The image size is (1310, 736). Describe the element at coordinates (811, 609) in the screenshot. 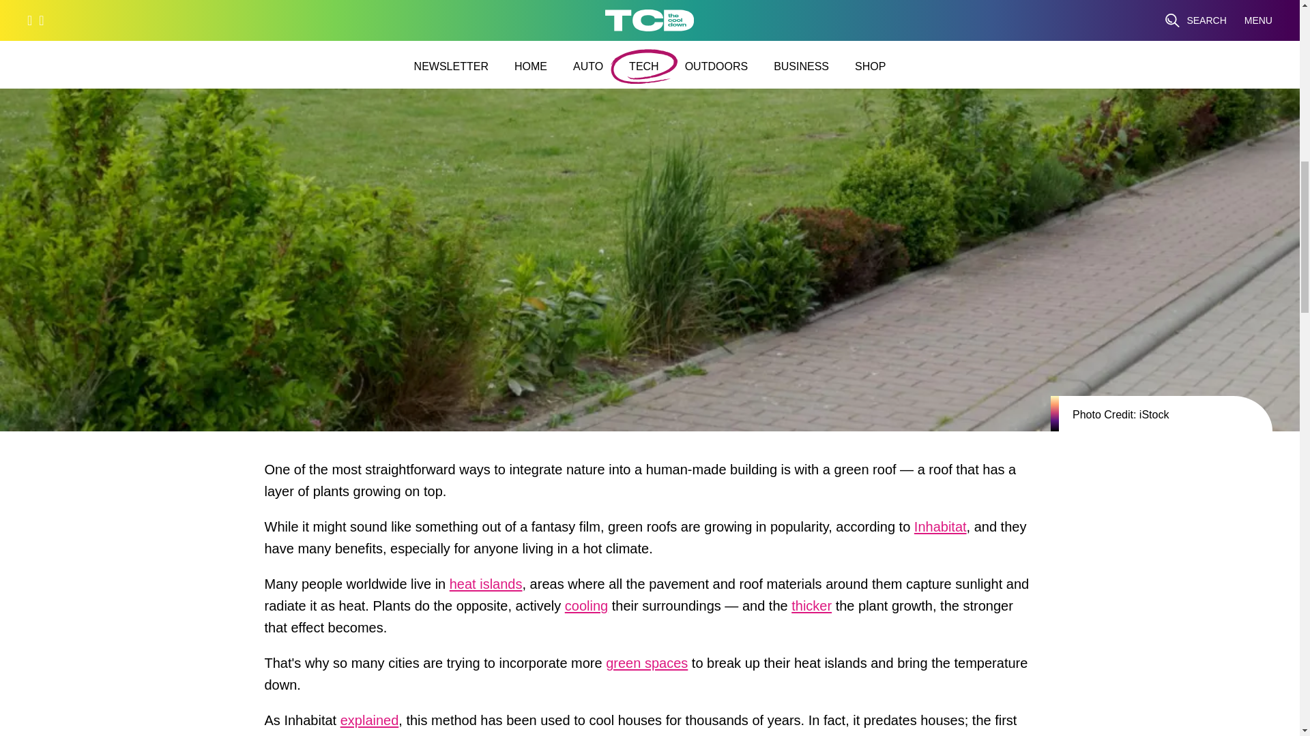

I see `thicker` at that location.